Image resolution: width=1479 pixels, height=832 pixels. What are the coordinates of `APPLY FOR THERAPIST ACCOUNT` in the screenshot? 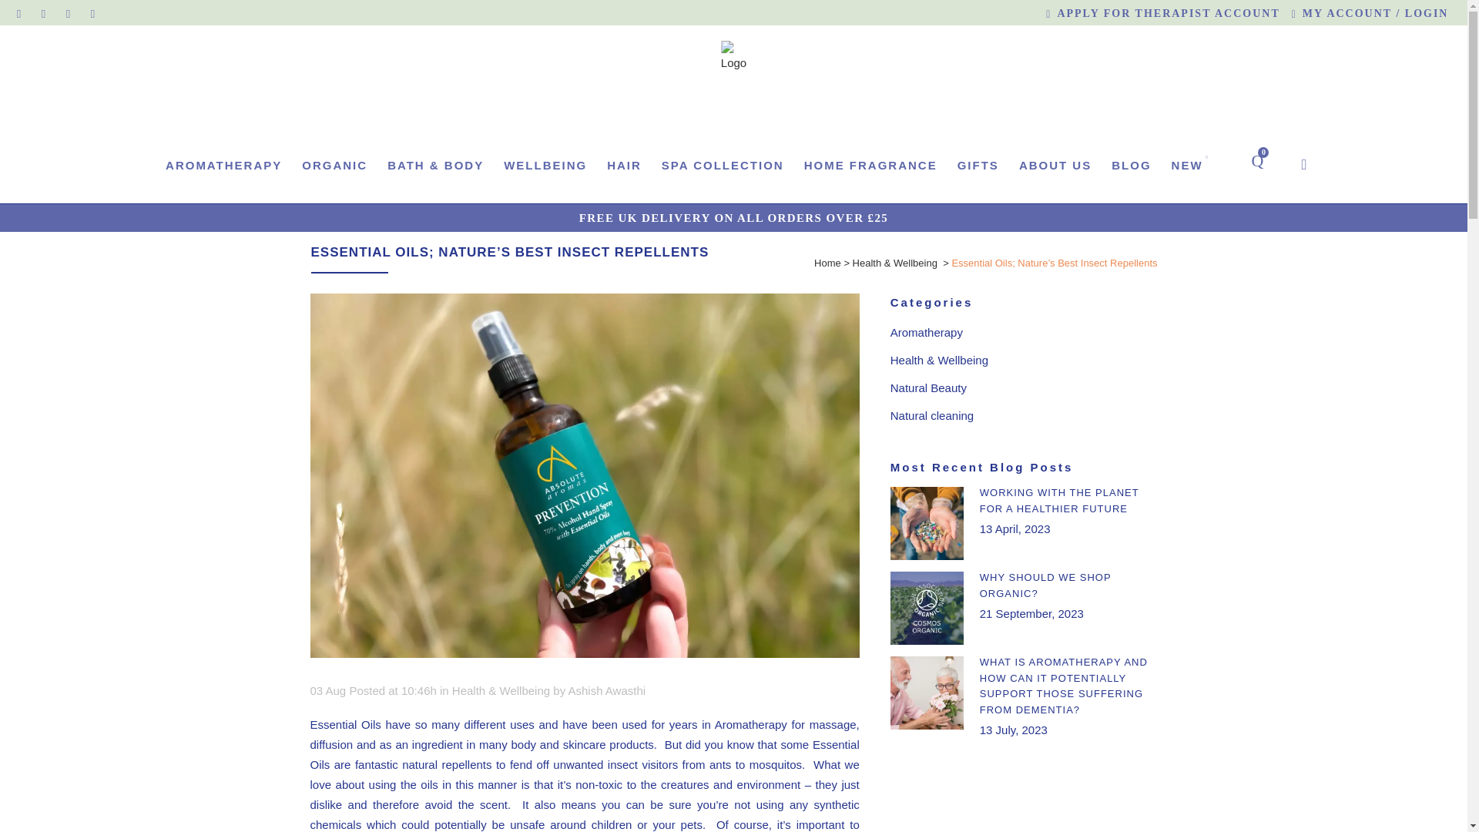 It's located at (1156, 14).